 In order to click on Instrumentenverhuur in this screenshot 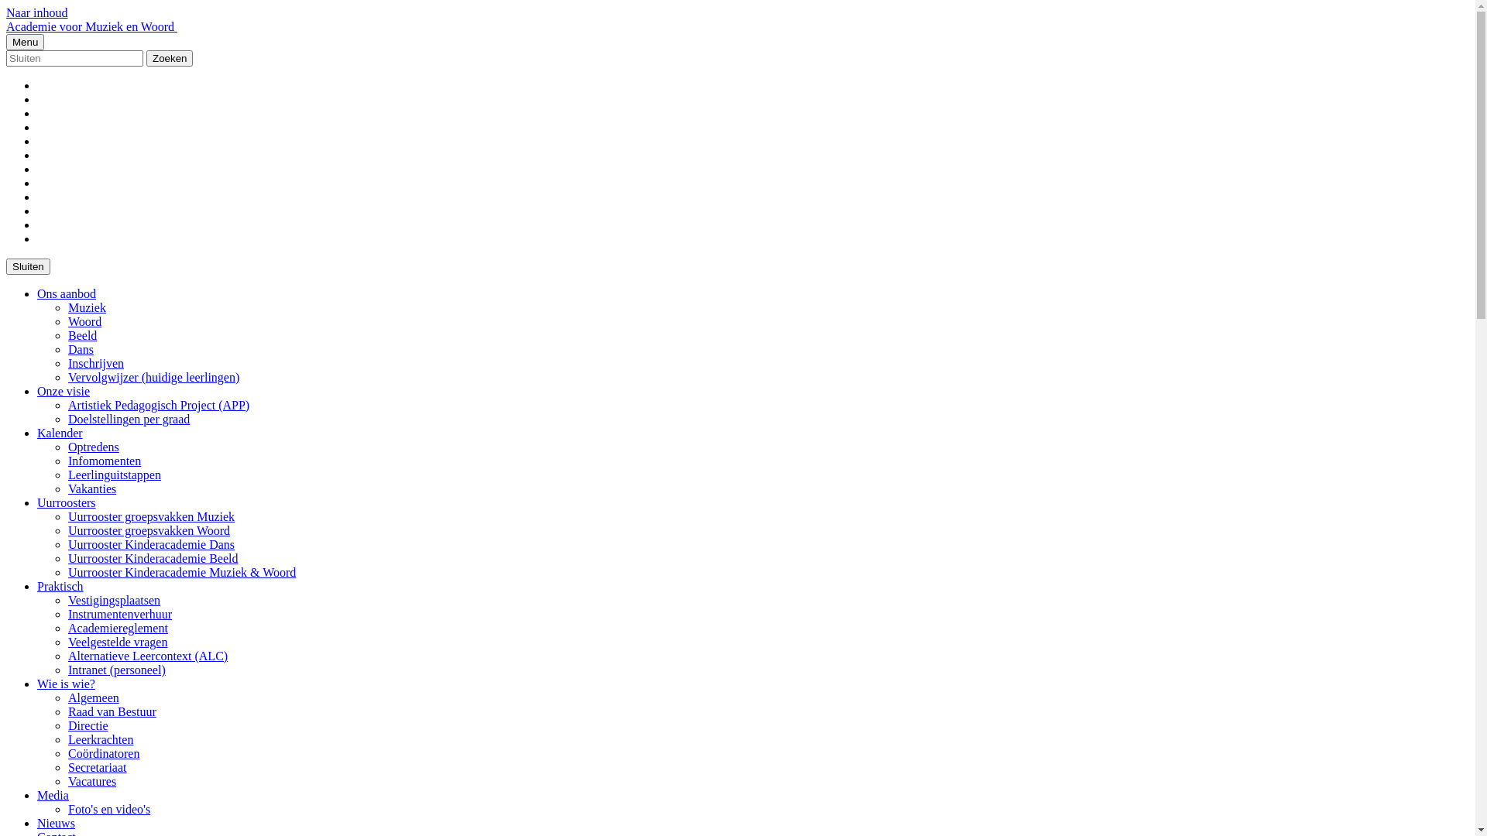, I will do `click(120, 615)`.